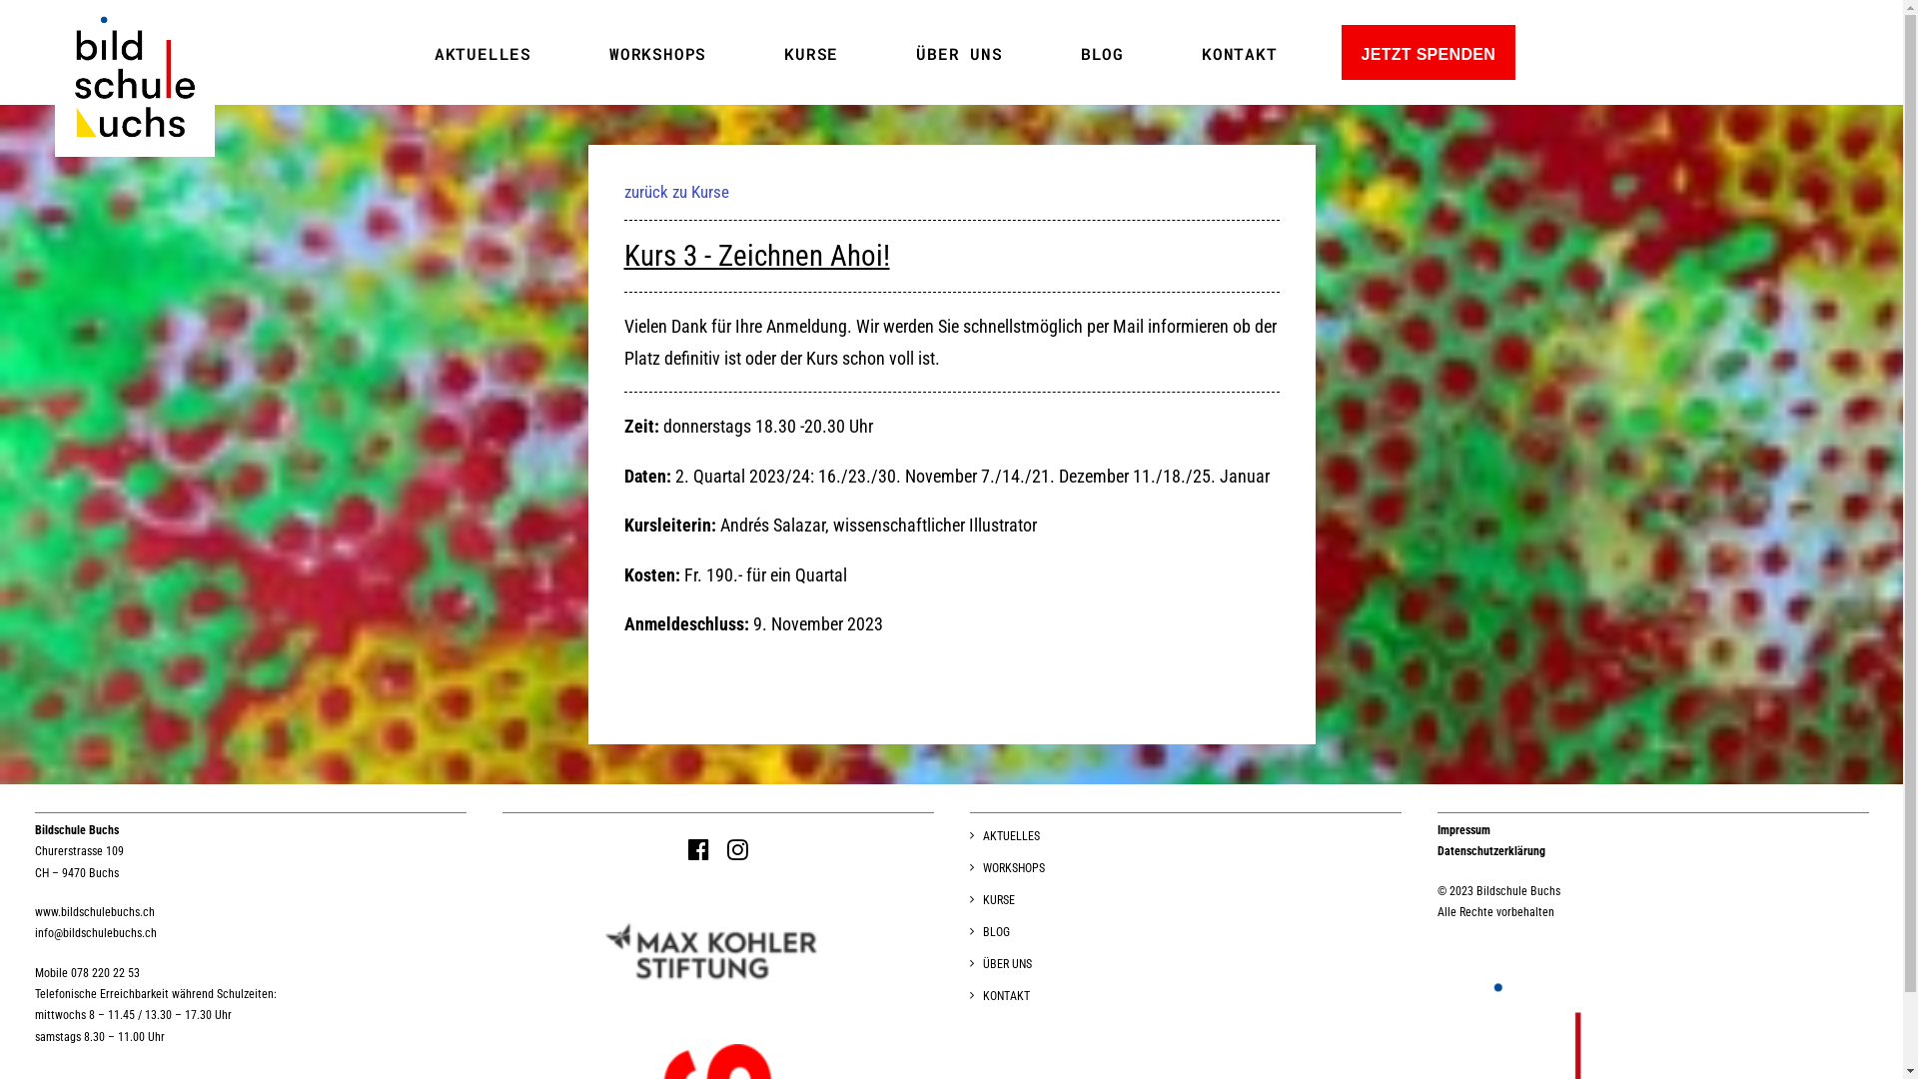 The width and height of the screenshot is (1918, 1079). Describe the element at coordinates (999, 999) in the screenshot. I see `KONTAKT` at that location.